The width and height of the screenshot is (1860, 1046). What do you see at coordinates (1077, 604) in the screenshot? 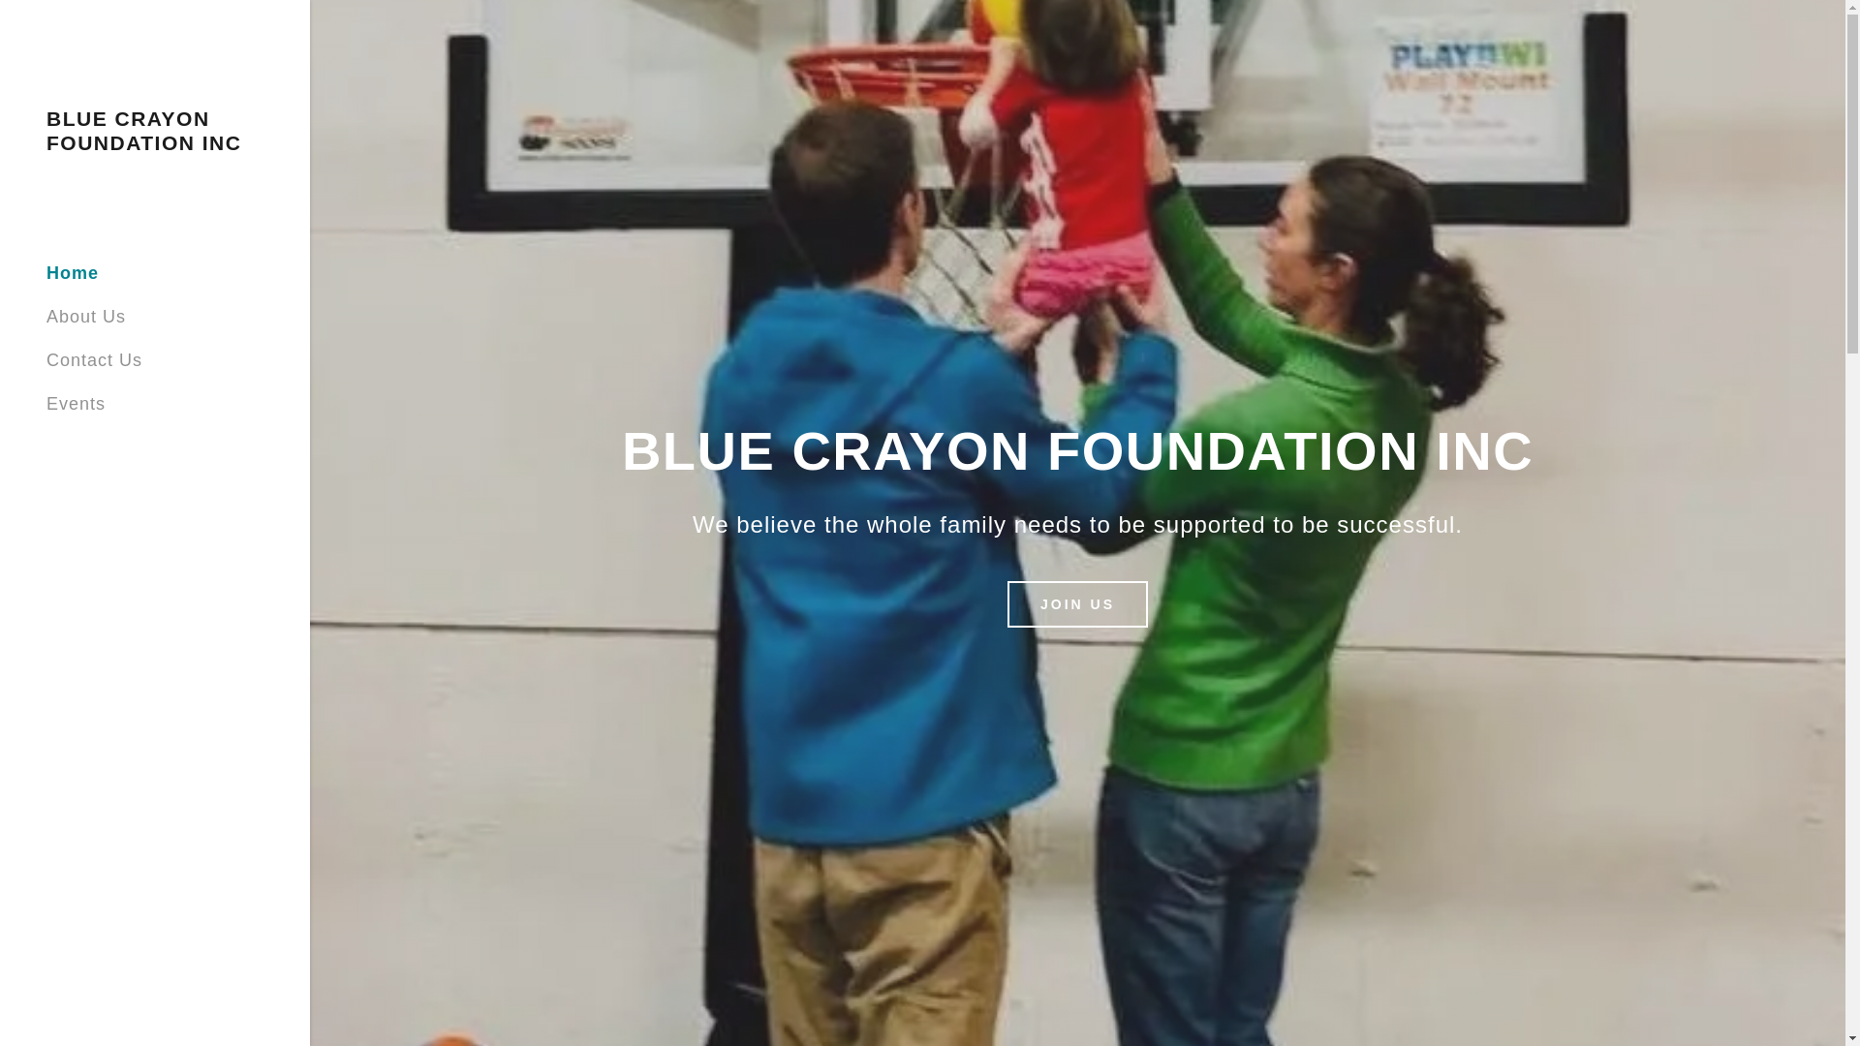
I see `JOIN US` at bounding box center [1077, 604].